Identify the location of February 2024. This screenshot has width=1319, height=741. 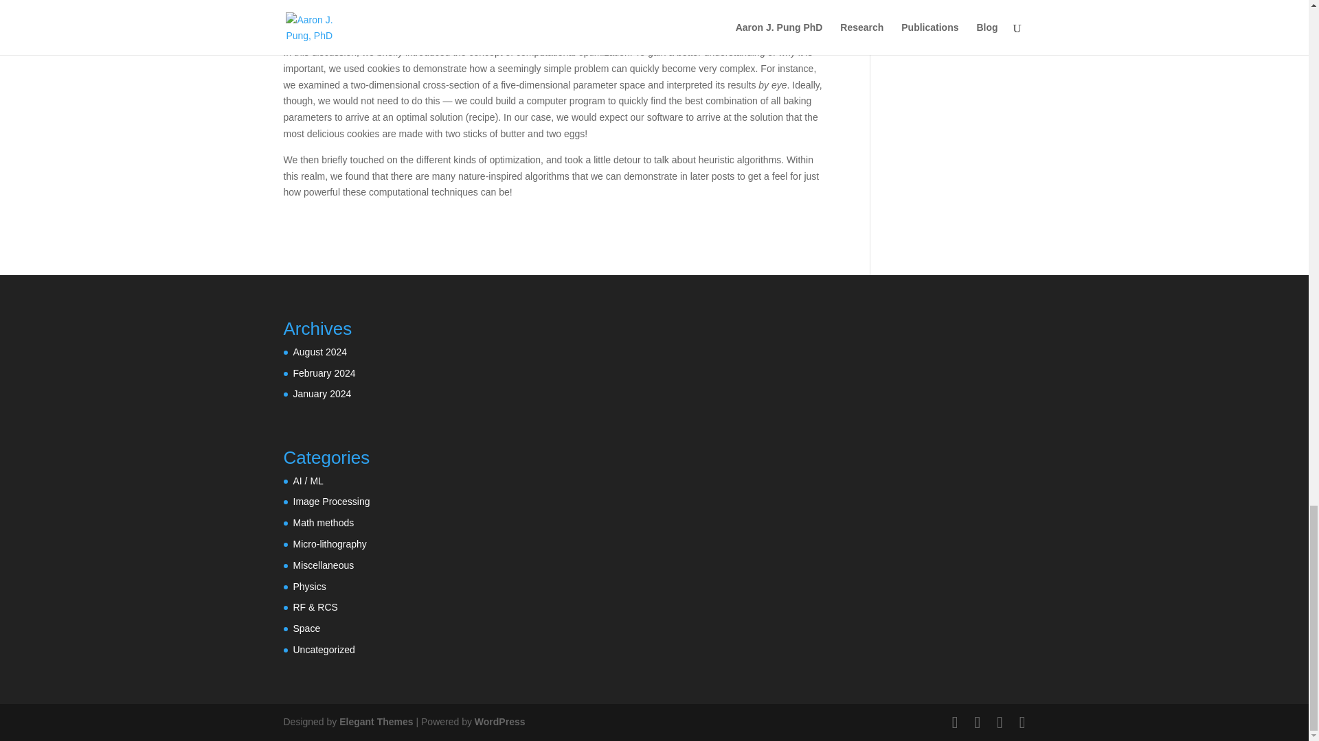
(324, 373).